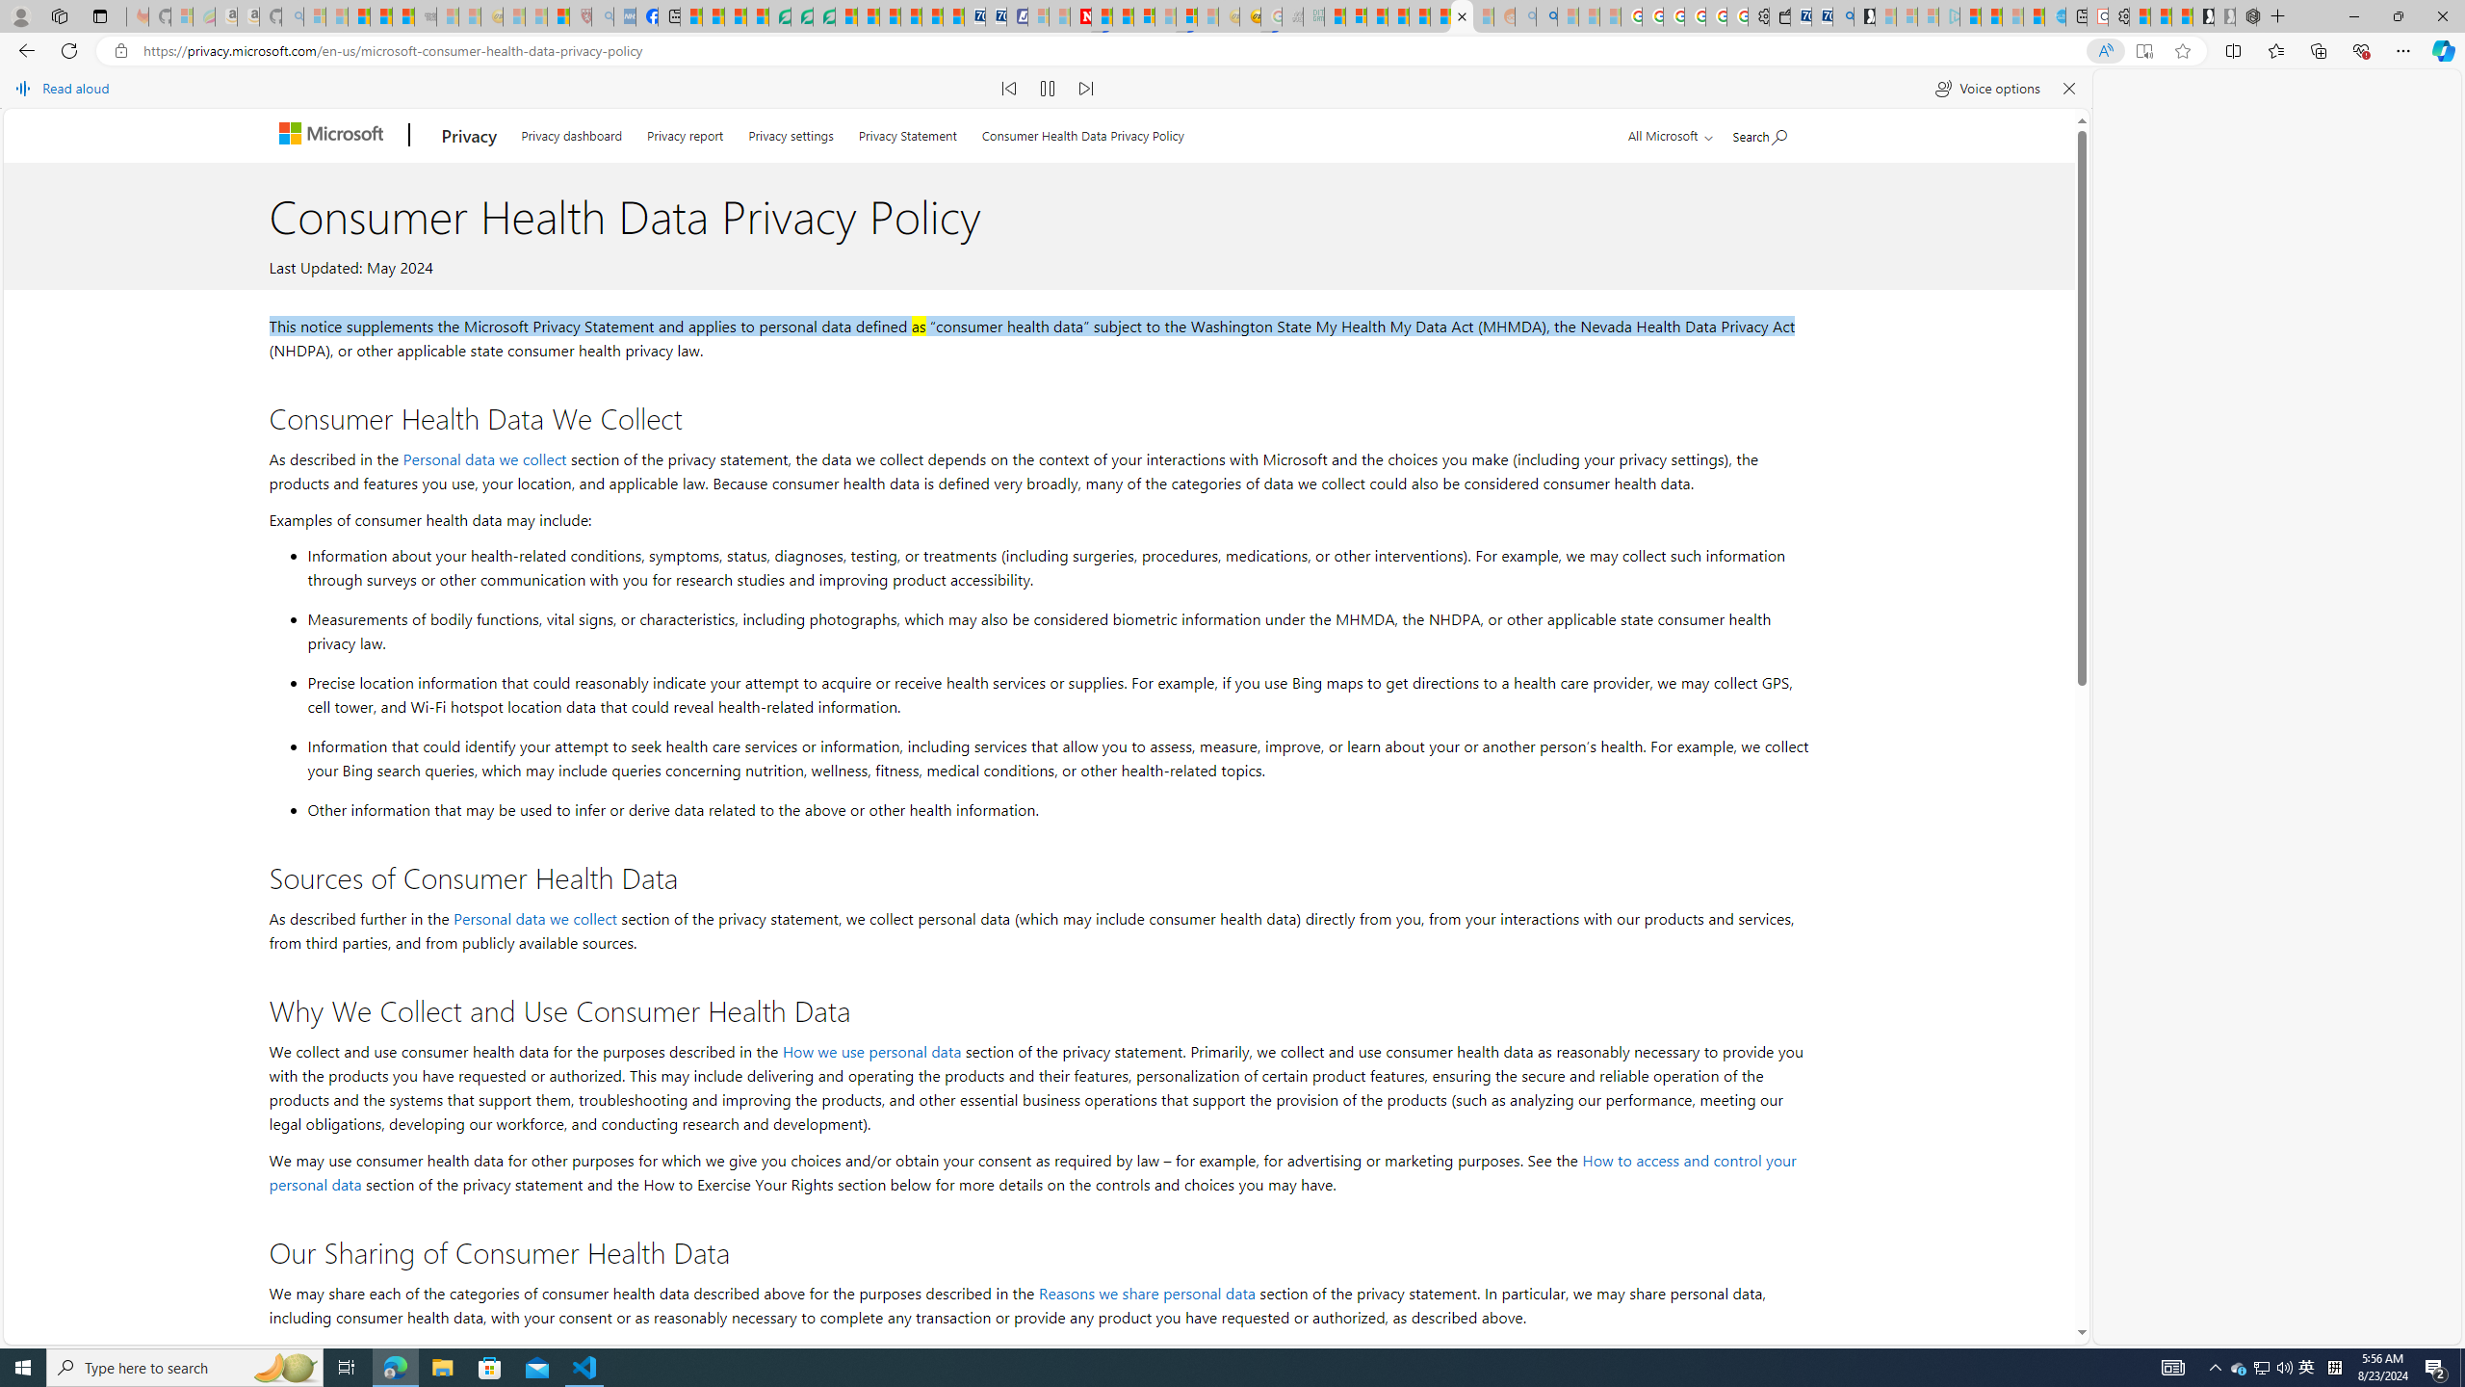 The width and height of the screenshot is (2465, 1387). I want to click on Latest Politics News & Archive | Newsweek.com, so click(1080, 16).